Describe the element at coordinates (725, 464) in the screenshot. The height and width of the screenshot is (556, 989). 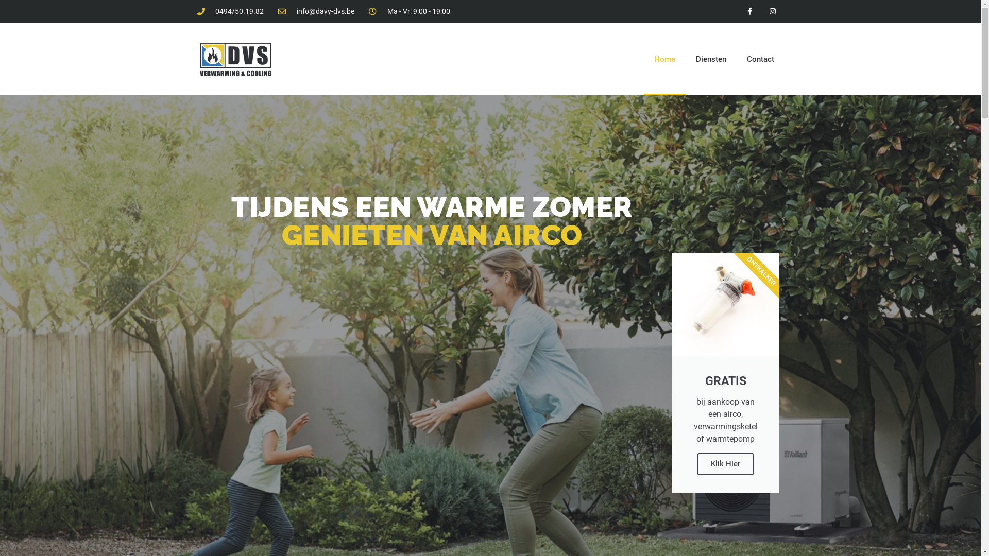
I see `Klik Hier` at that location.